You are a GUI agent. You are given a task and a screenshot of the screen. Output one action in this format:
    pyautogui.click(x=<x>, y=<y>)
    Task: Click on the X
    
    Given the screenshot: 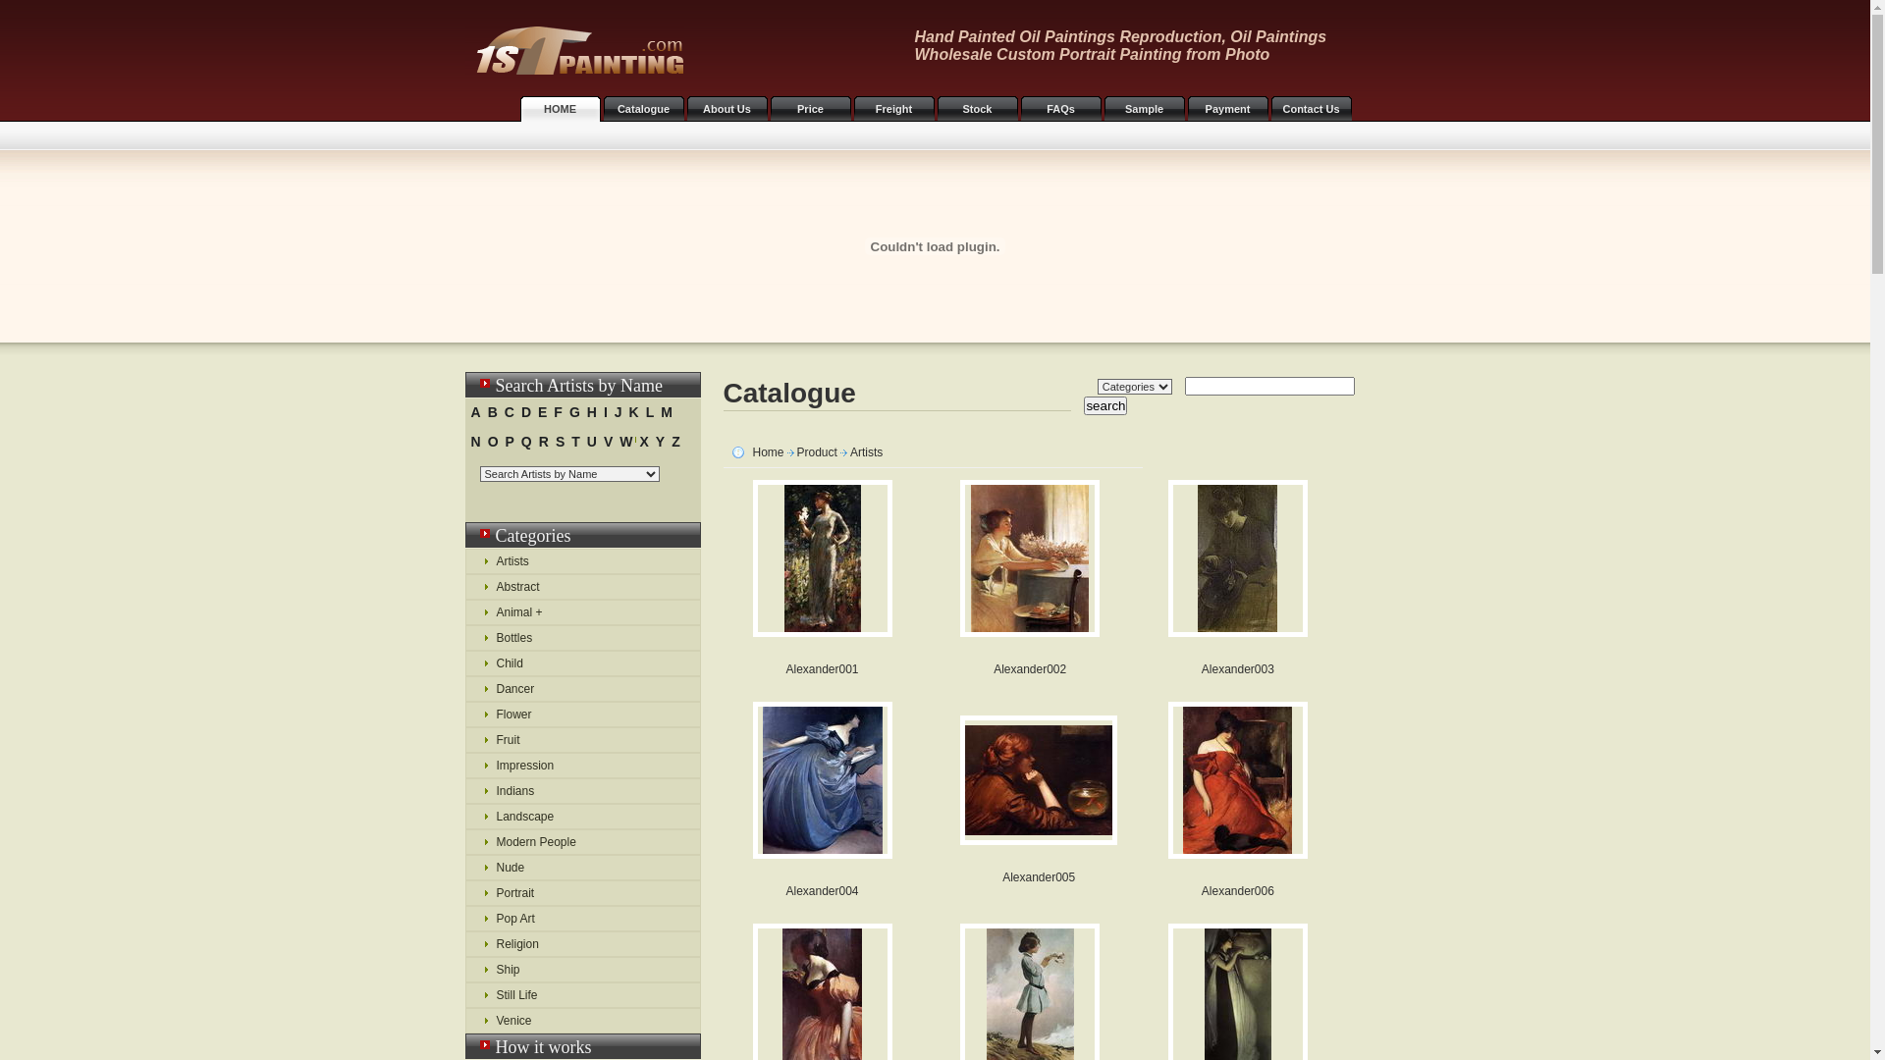 What is the action you would take?
    pyautogui.click(x=644, y=442)
    